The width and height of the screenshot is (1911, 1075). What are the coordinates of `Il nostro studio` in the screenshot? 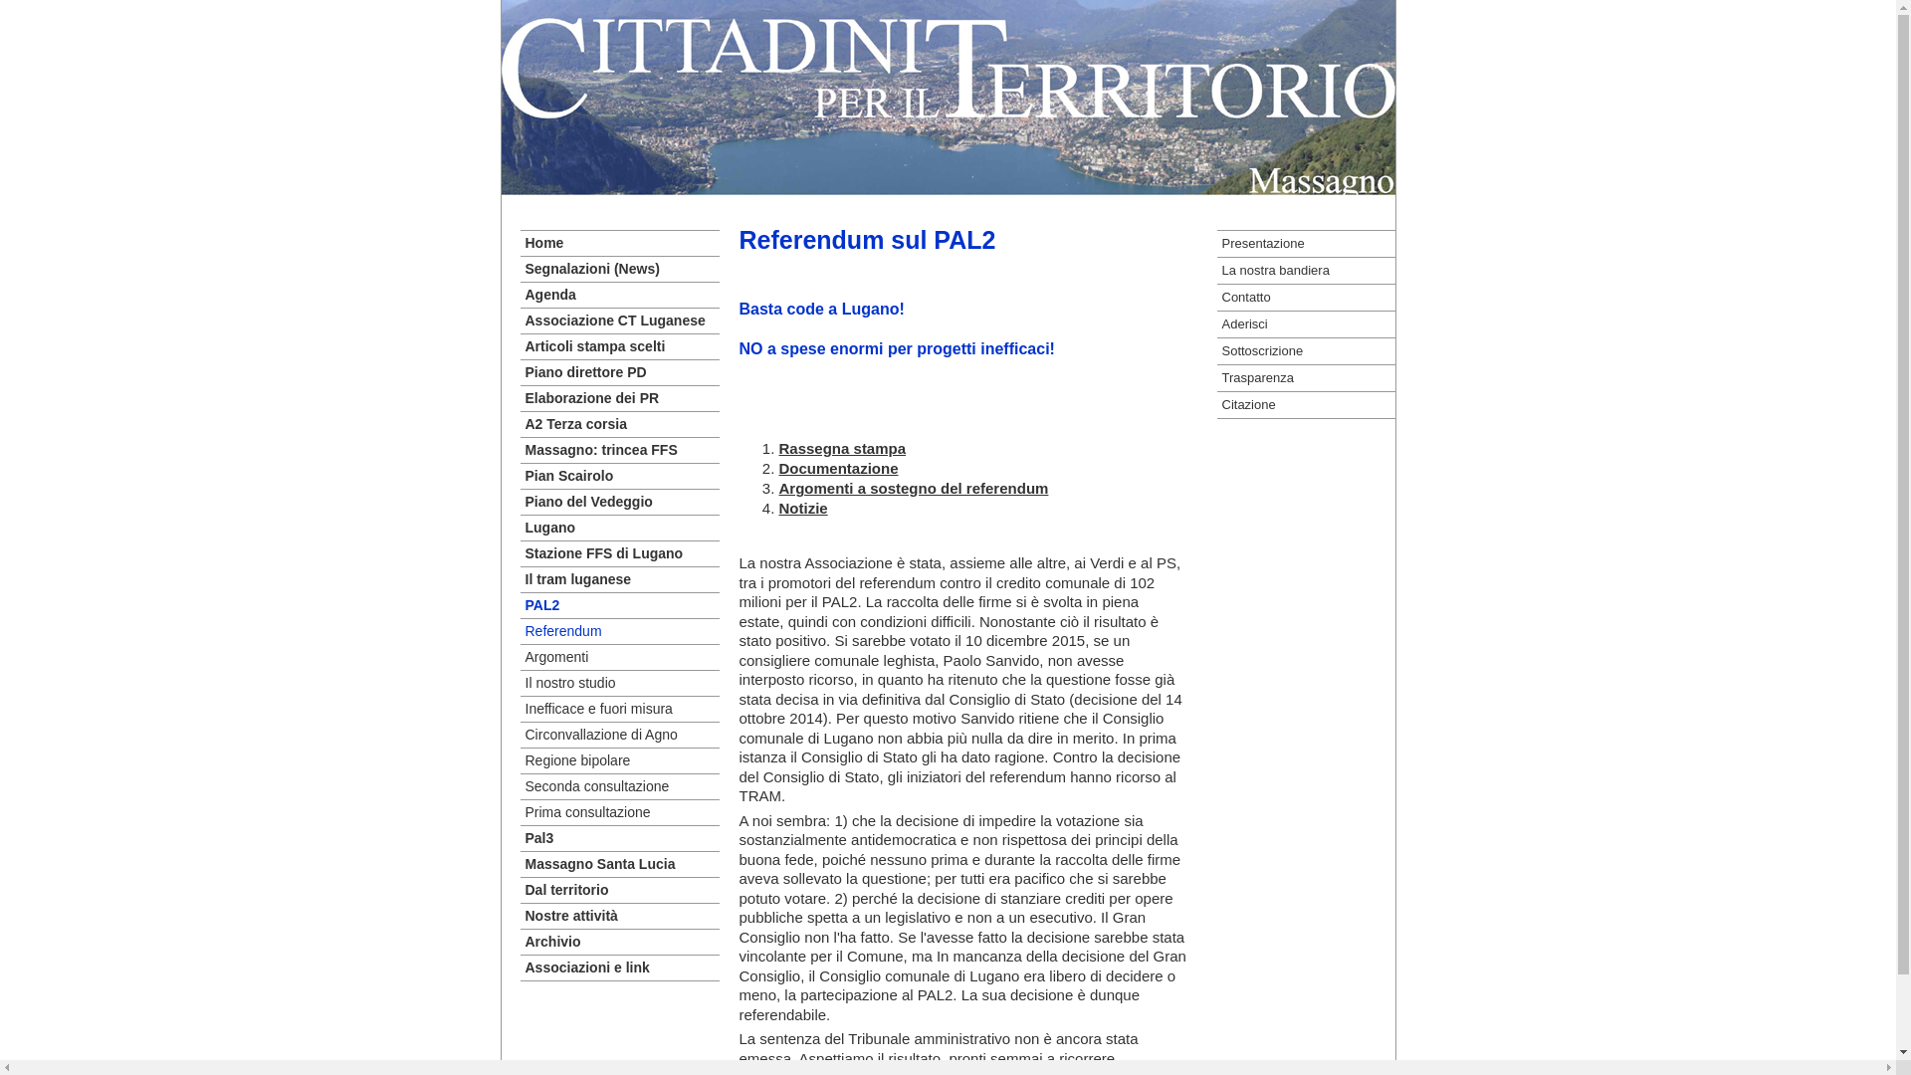 It's located at (619, 683).